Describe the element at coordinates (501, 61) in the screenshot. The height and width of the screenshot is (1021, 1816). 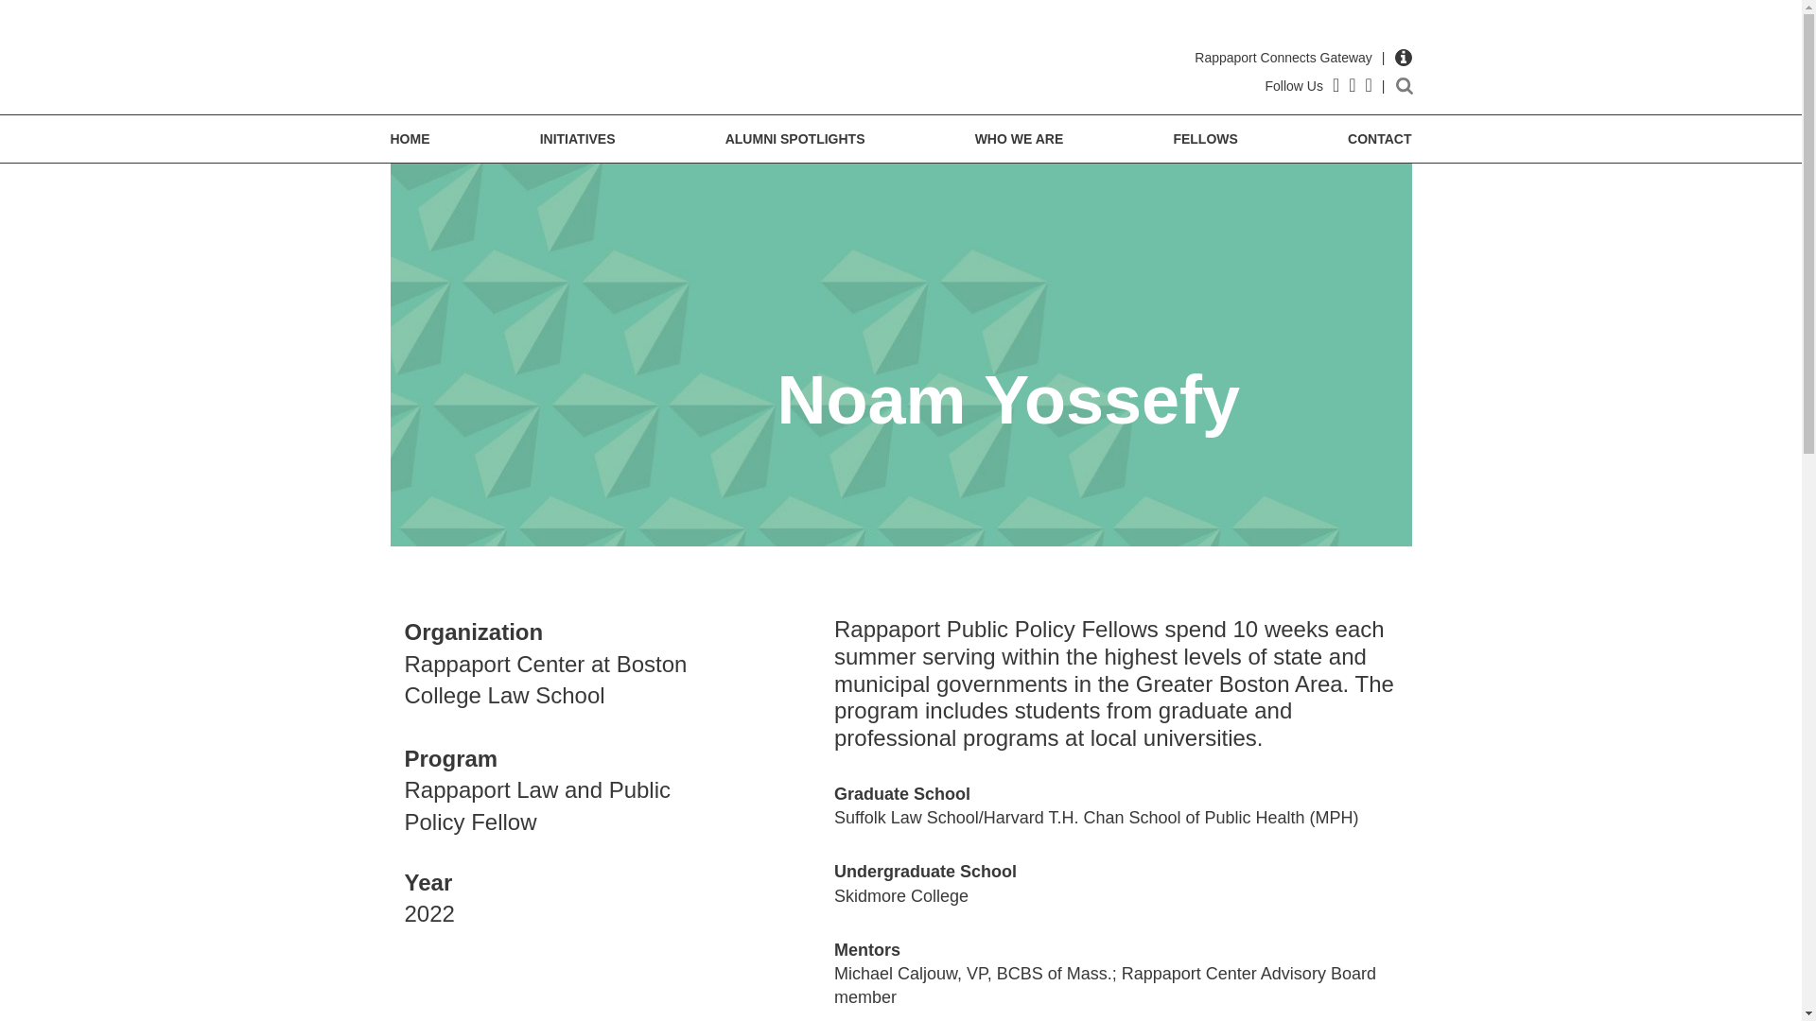
I see `Rappaport` at that location.